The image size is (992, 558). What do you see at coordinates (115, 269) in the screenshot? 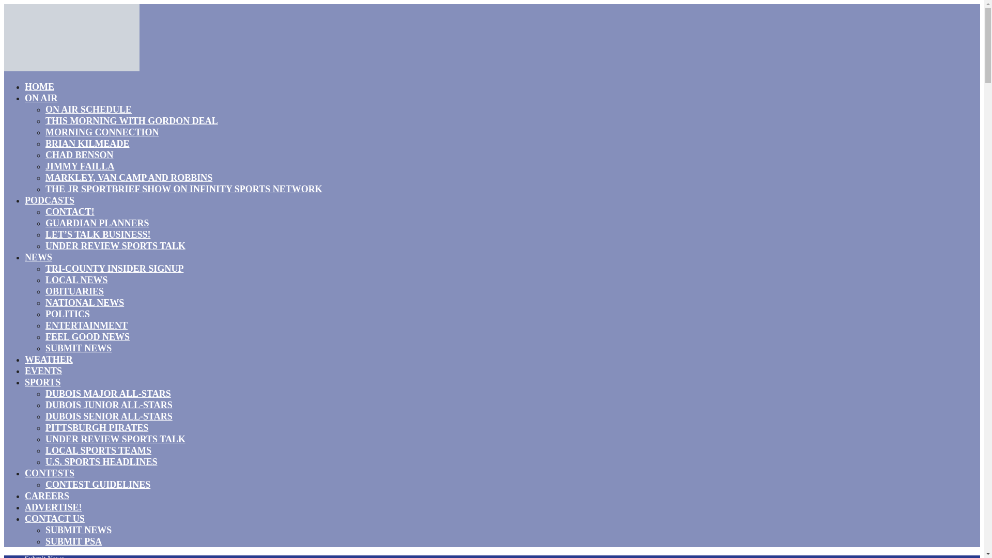
I see `TRI-COUNTY INSIDER SIGNUP` at bounding box center [115, 269].